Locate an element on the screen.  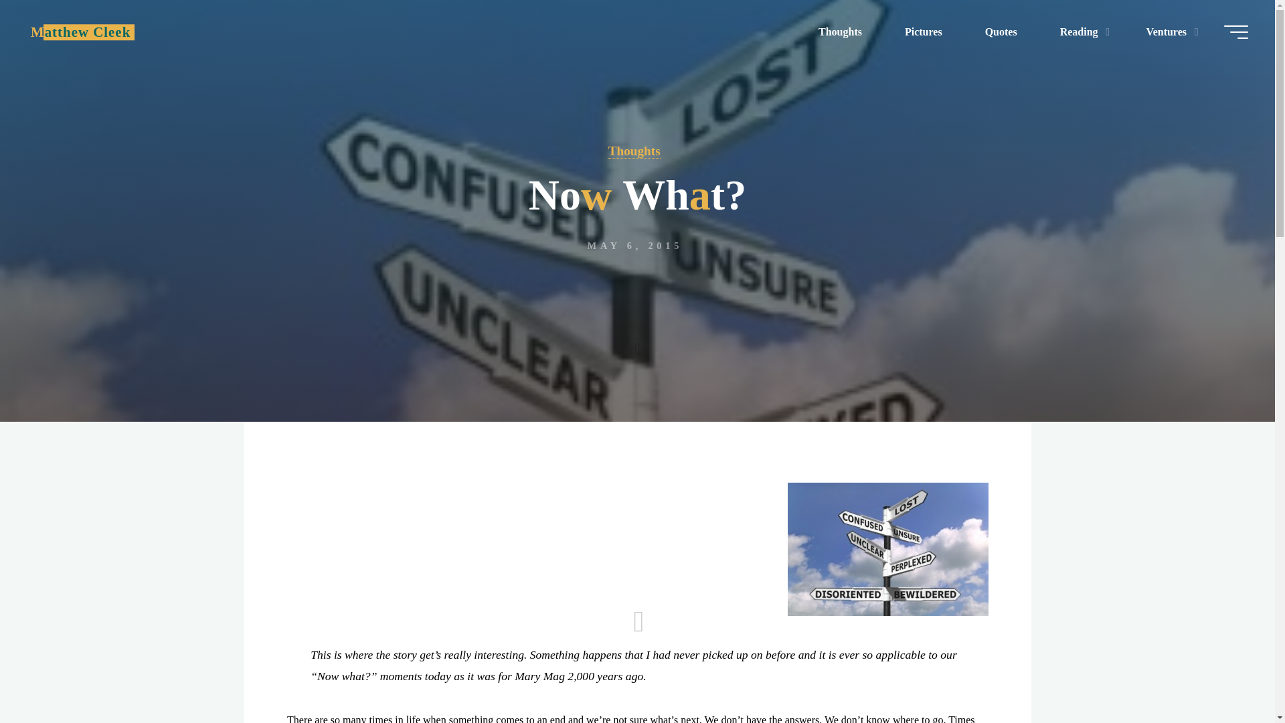
Matthew Cleek is located at coordinates (80, 32).